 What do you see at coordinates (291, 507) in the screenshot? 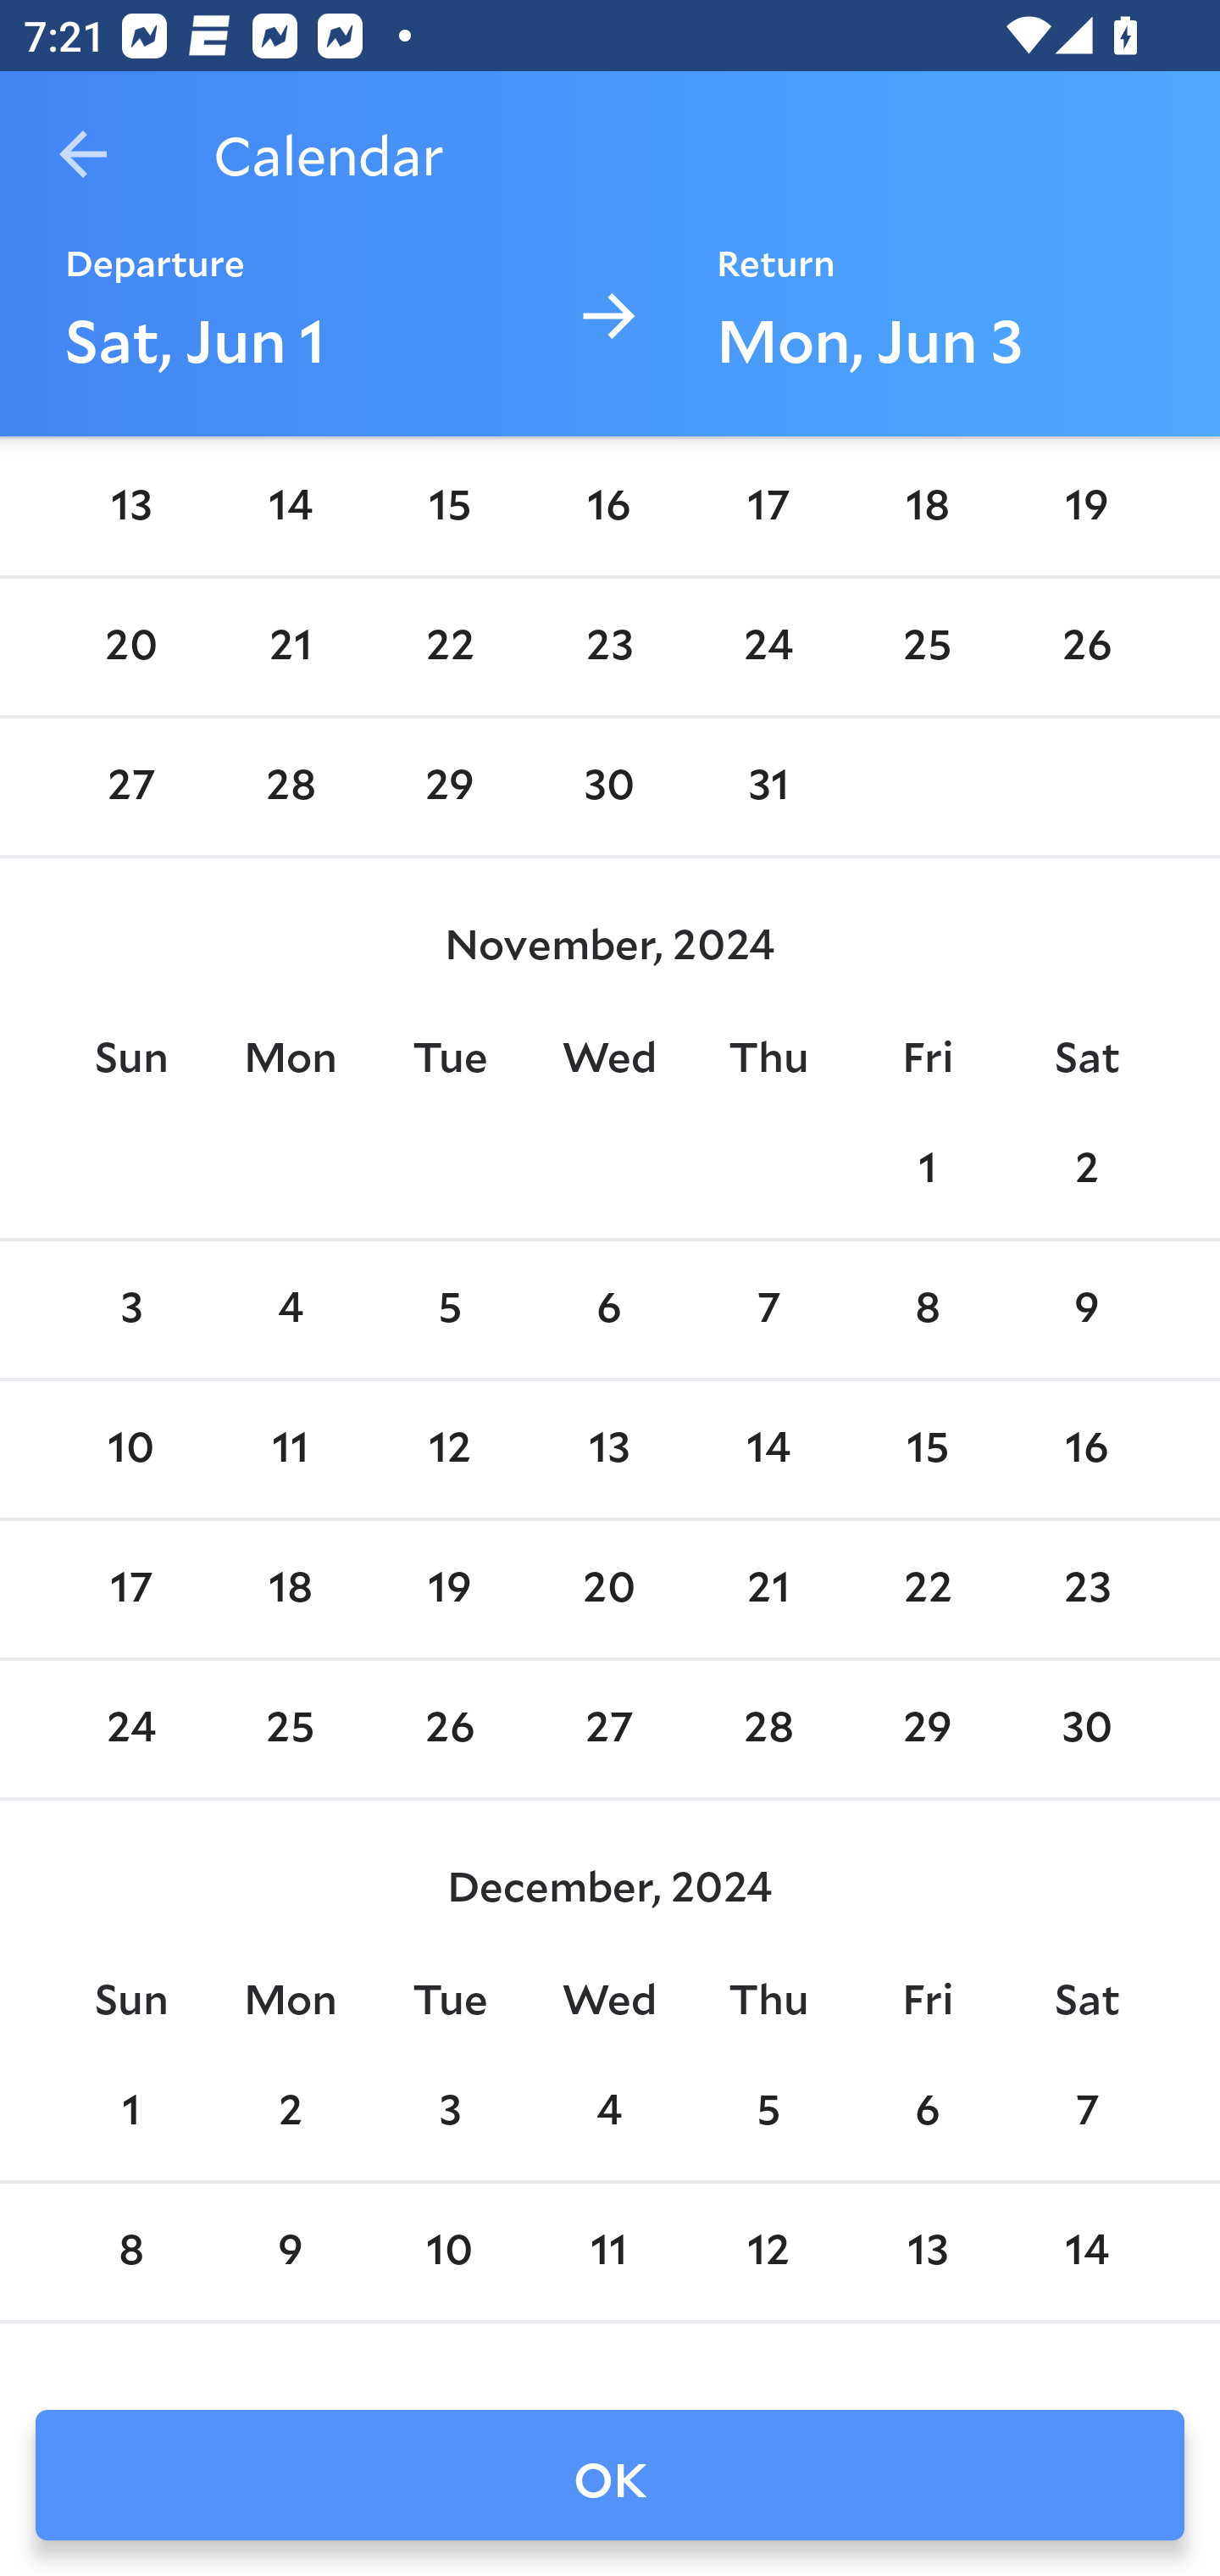
I see `14` at bounding box center [291, 507].